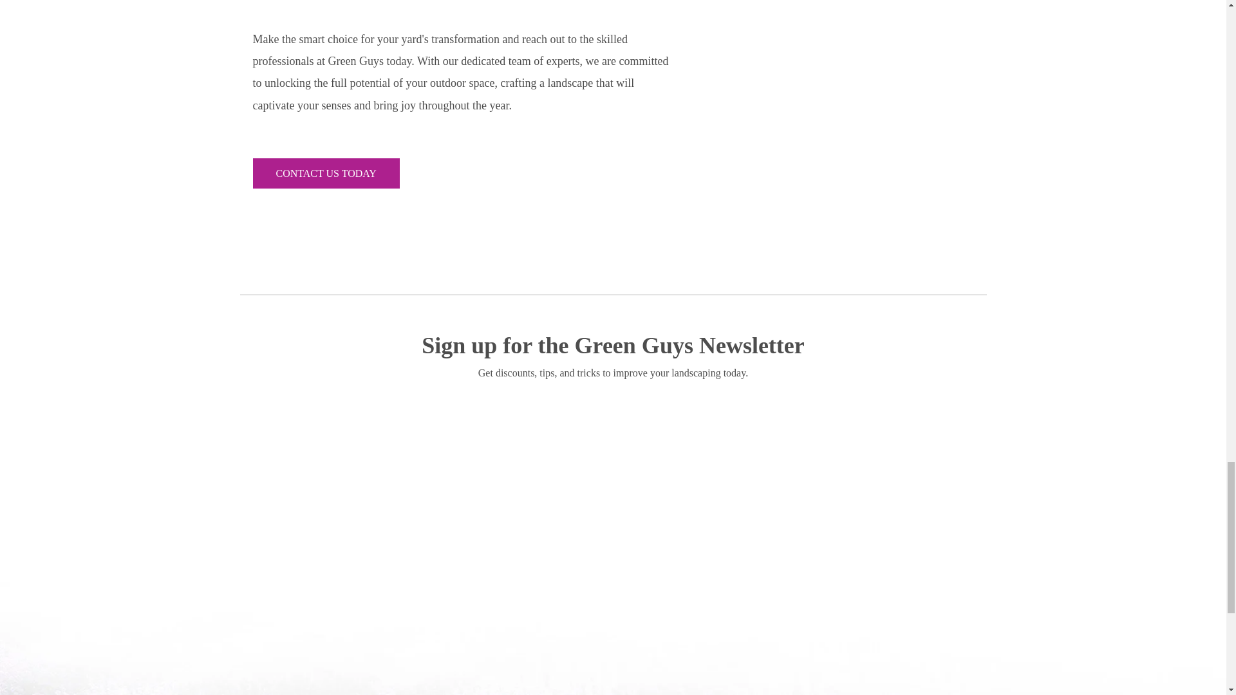 The height and width of the screenshot is (695, 1236). Describe the element at coordinates (464, 72) in the screenshot. I see `Page 2` at that location.